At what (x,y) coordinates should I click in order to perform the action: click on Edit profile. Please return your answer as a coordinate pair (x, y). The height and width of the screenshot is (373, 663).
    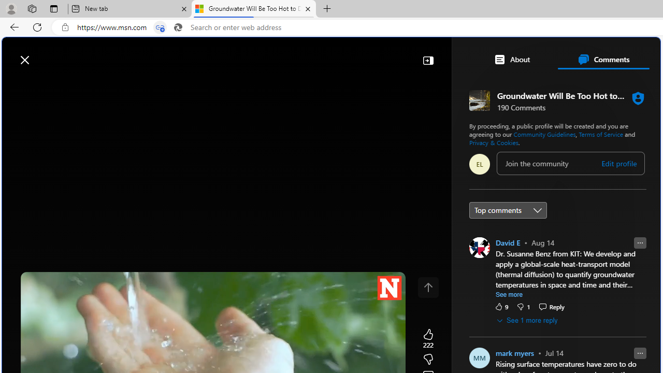
    Looking at the image, I should click on (619, 163).